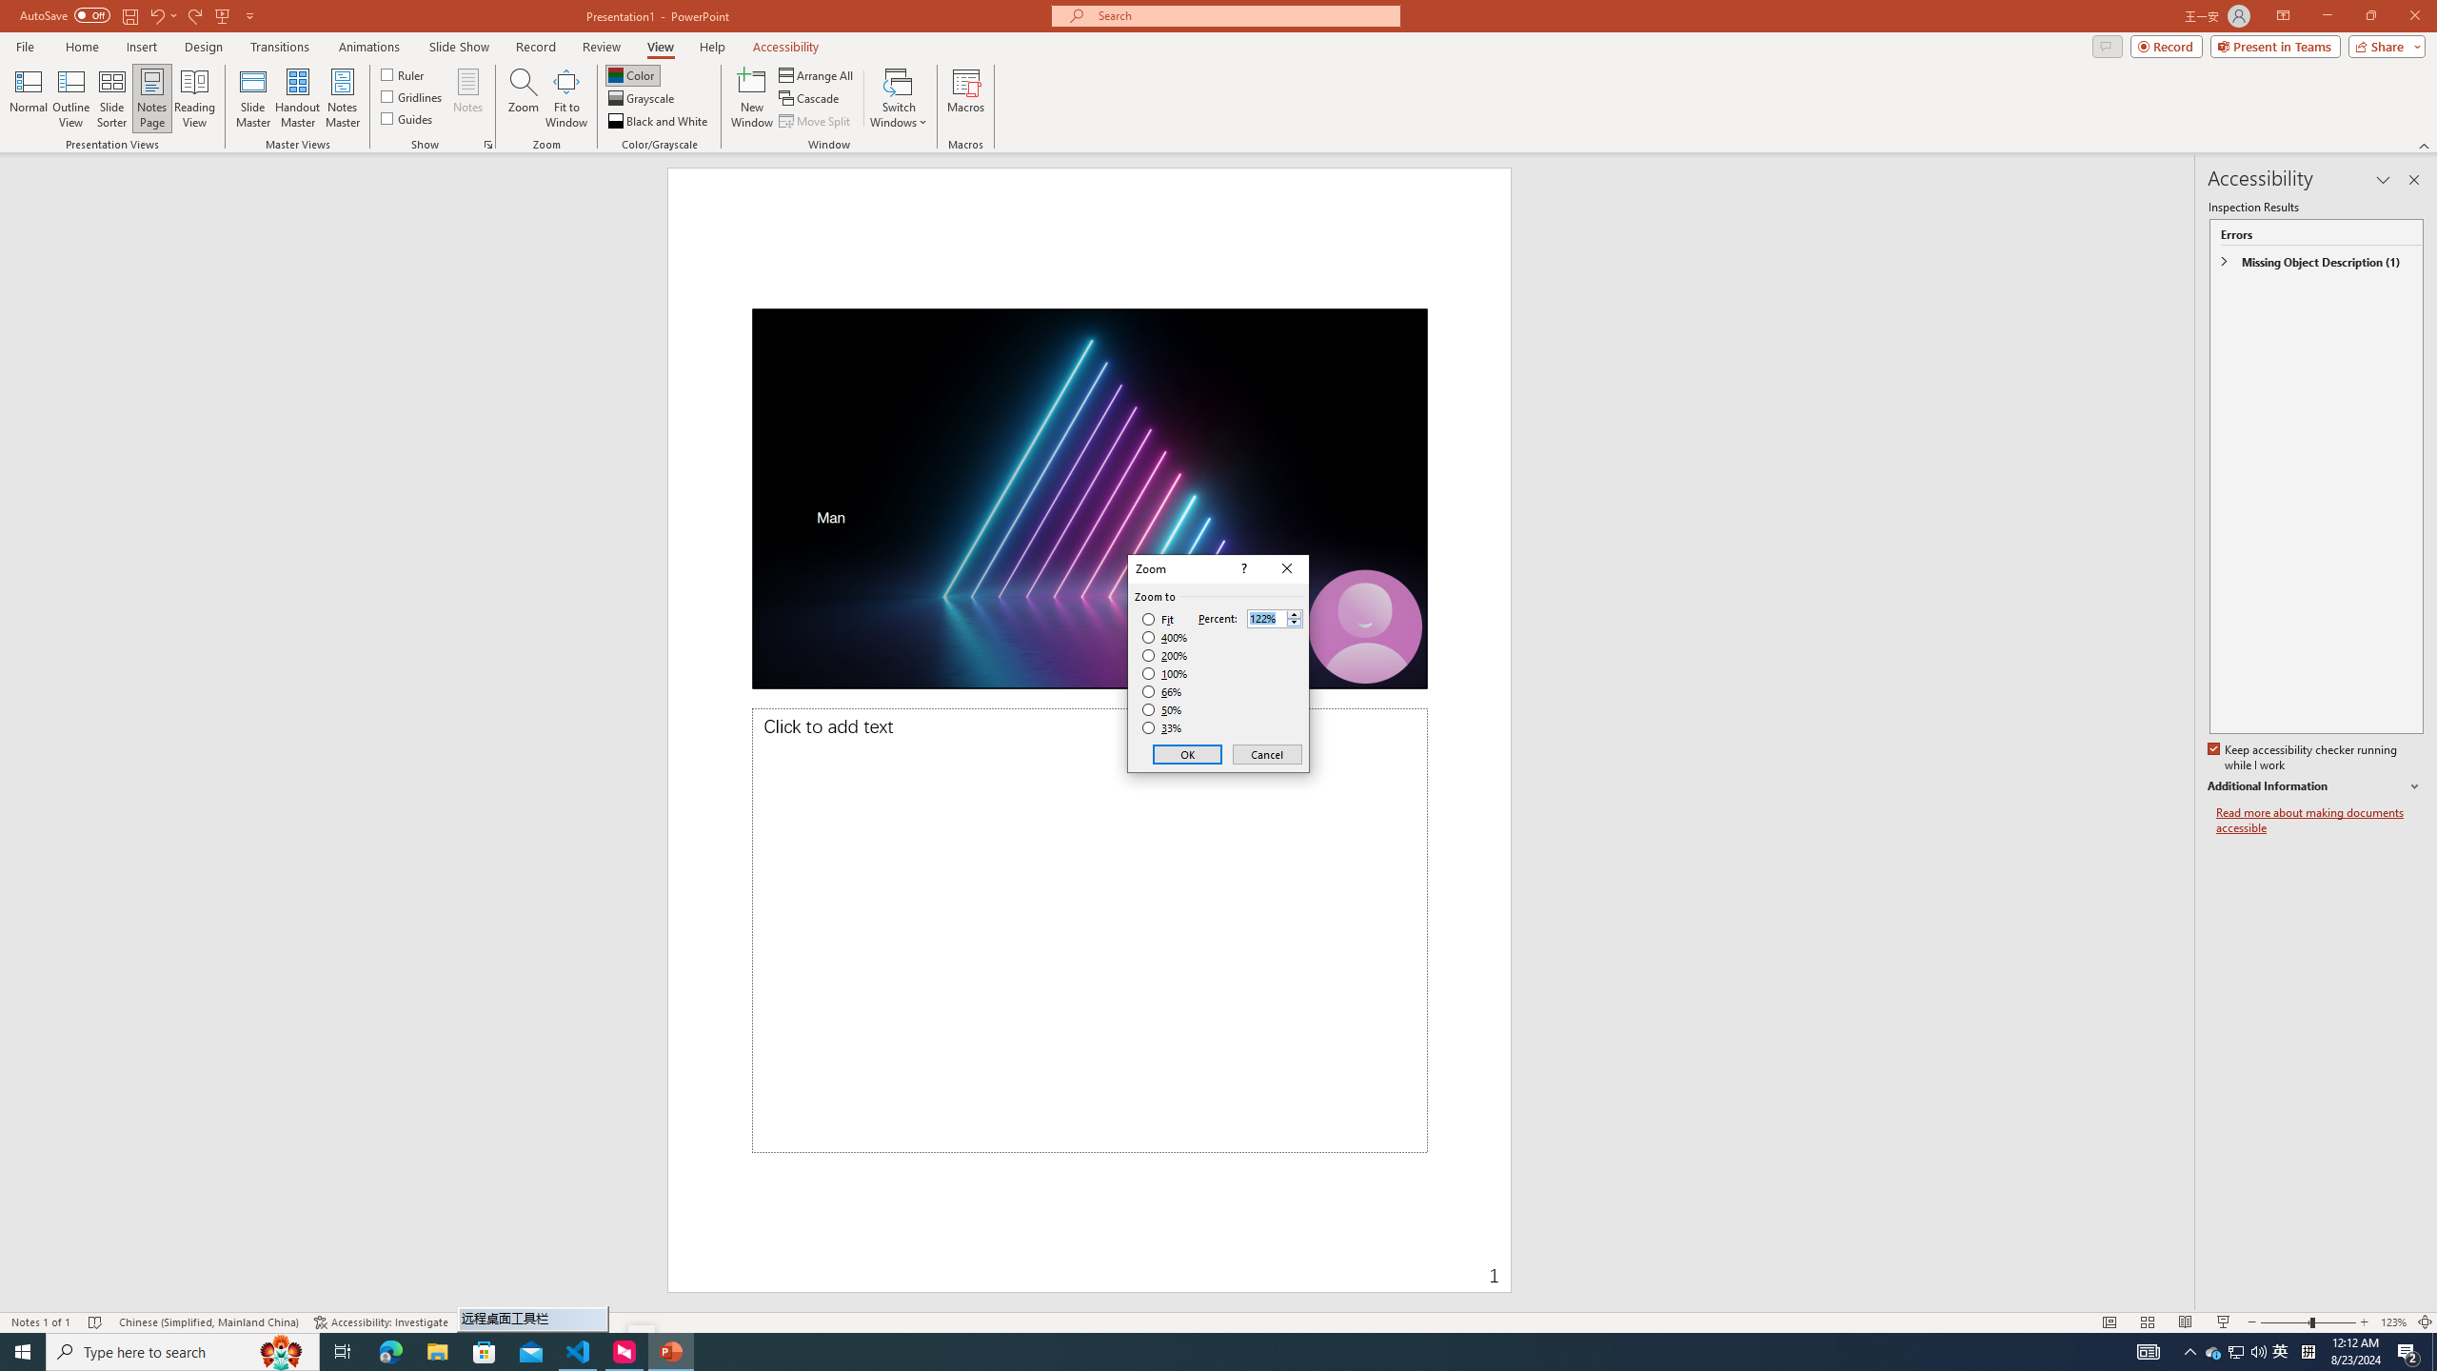 Image resolution: width=2437 pixels, height=1371 pixels. Describe the element at coordinates (404, 74) in the screenshot. I see `Ruler` at that location.